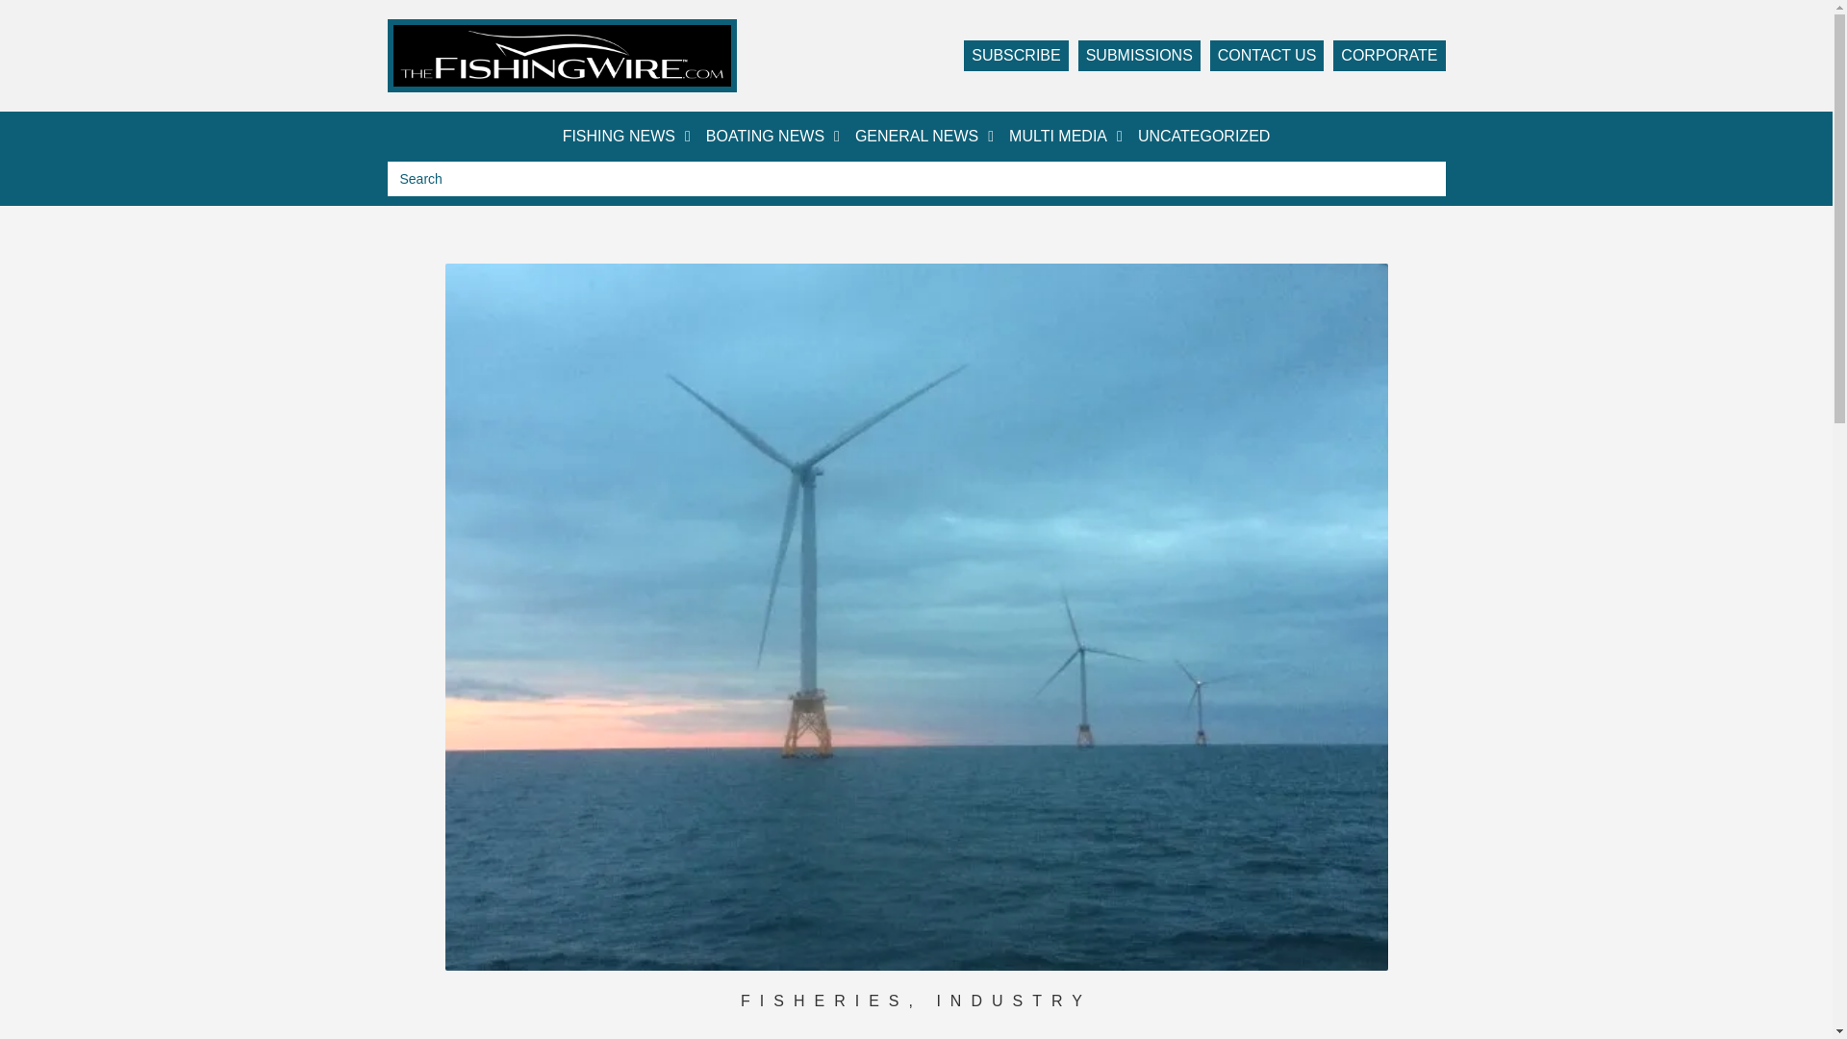 The image size is (1847, 1039). I want to click on BOATING NEWS, so click(772, 137).